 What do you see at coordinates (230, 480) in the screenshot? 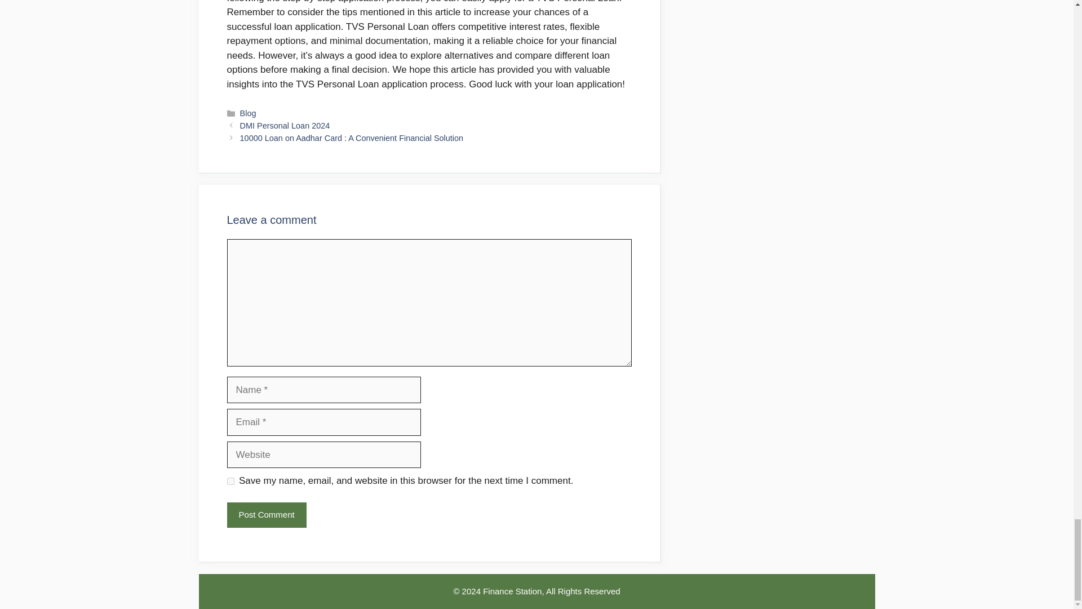
I see `yes` at bounding box center [230, 480].